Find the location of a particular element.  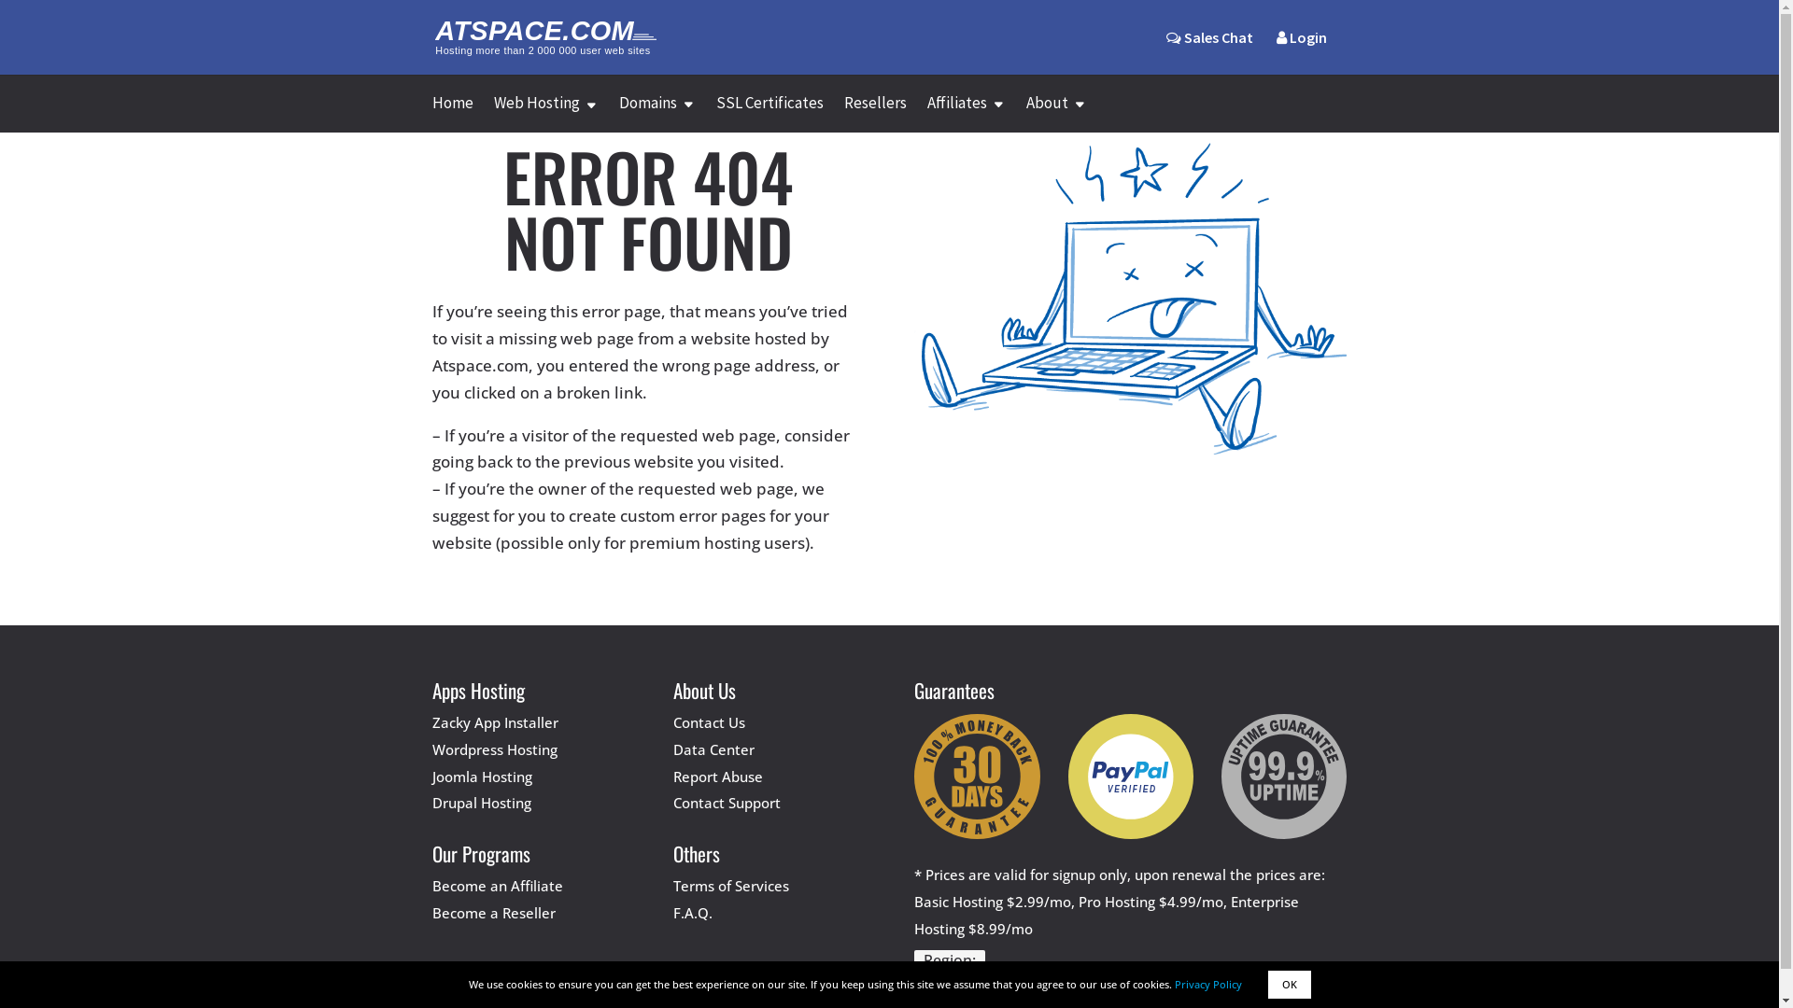

Resellers is located at coordinates (876, 114).